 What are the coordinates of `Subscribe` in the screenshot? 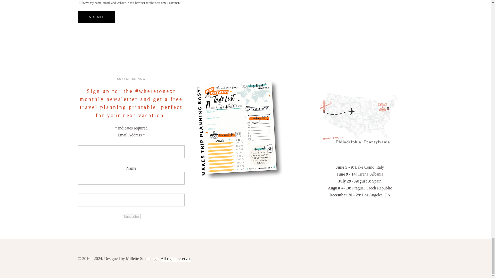 It's located at (131, 216).